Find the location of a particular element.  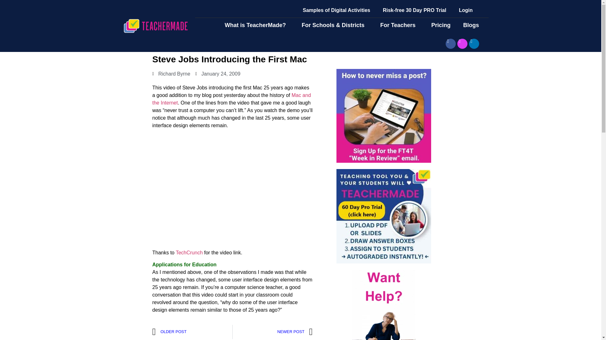

Risk-free 30 Day PRO Trial is located at coordinates (414, 10).